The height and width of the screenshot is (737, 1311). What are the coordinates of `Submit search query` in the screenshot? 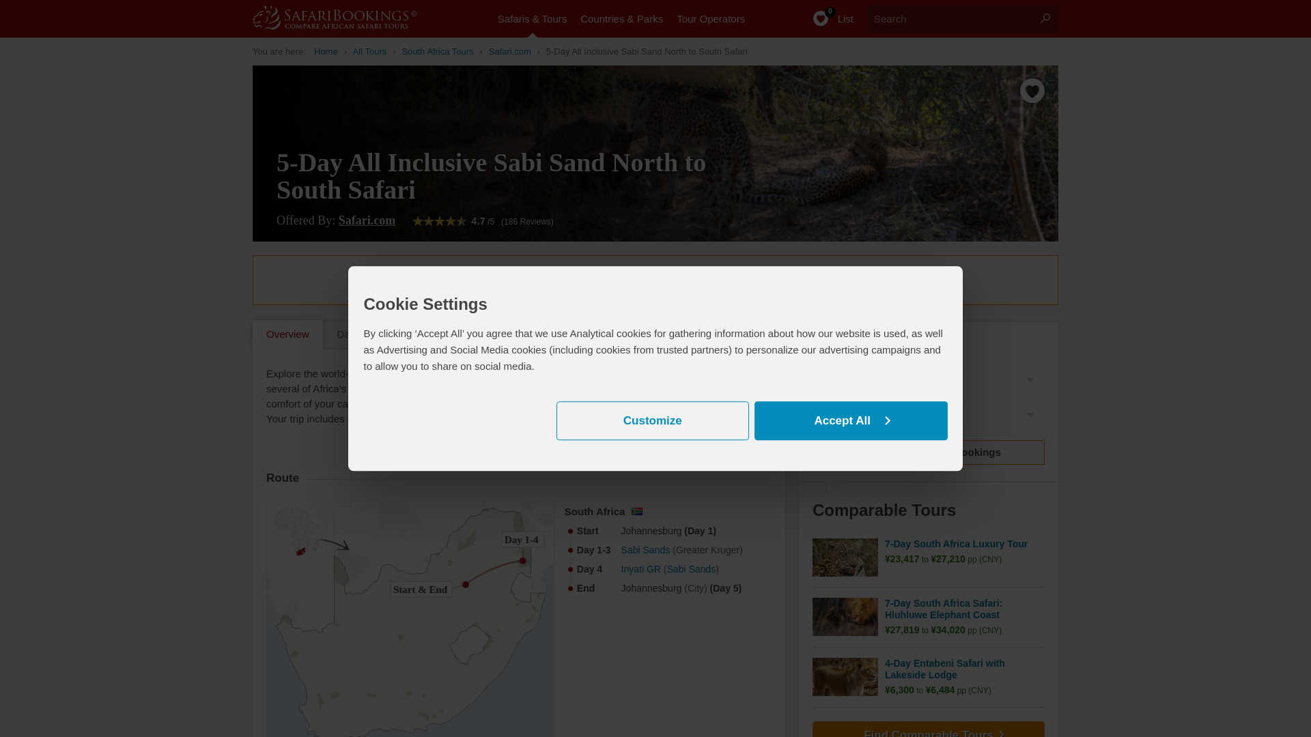 It's located at (1045, 18).